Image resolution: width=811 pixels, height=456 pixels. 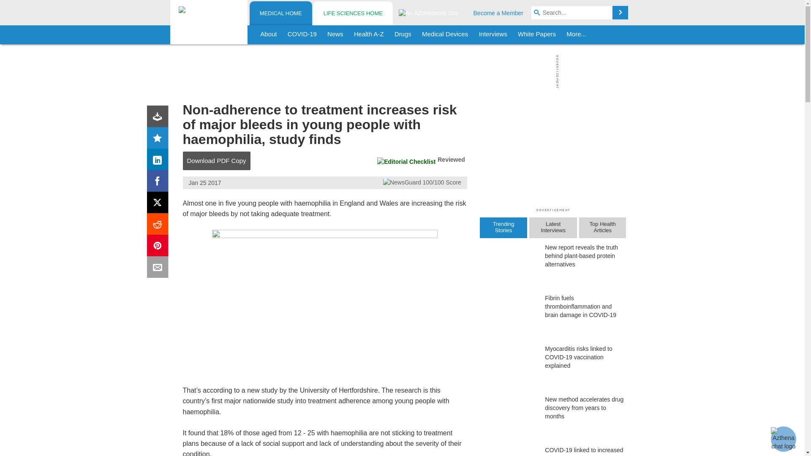 I want to click on Download PDF copy, so click(x=159, y=118).